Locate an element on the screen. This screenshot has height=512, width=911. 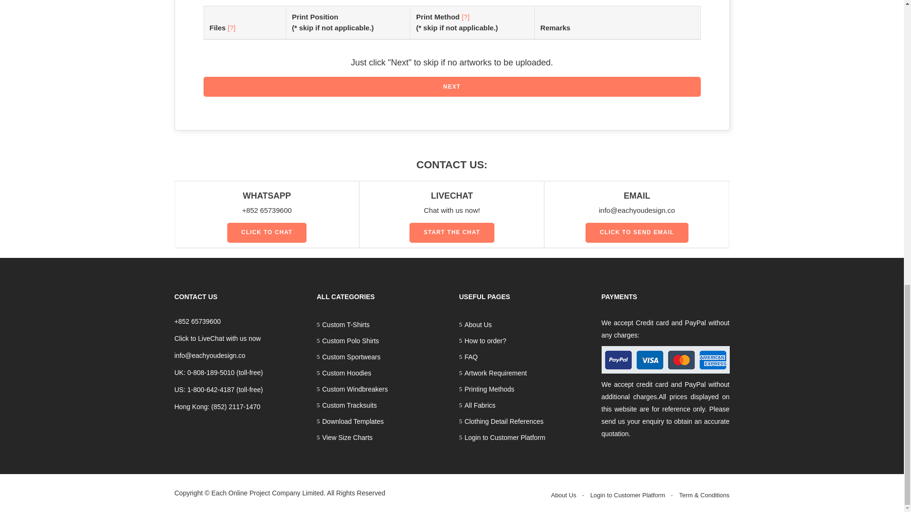
Download Templates is located at coordinates (381, 421).